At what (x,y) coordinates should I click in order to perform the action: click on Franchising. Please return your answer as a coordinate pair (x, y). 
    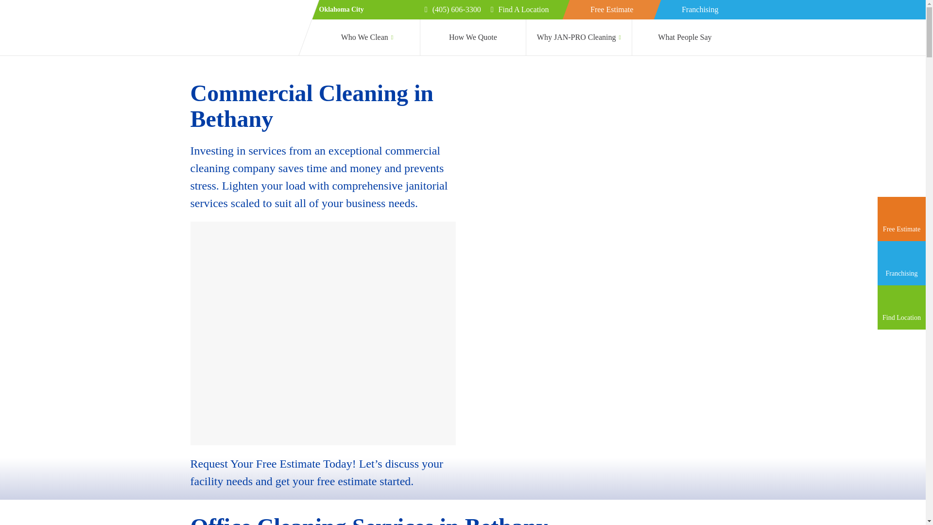
    Looking at the image, I should click on (700, 10).